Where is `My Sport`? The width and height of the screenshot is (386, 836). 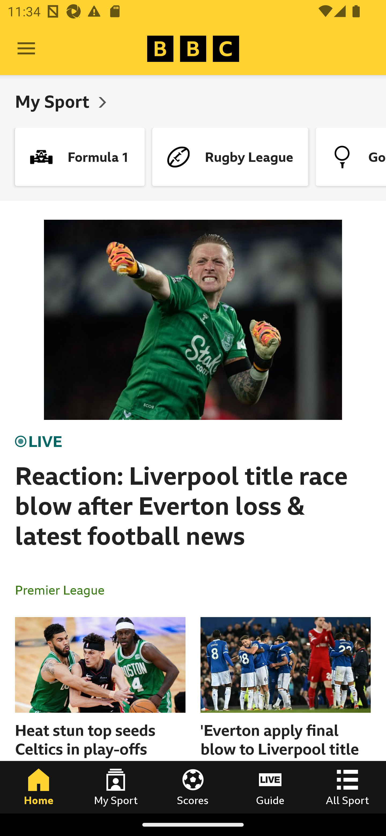 My Sport is located at coordinates (116, 787).